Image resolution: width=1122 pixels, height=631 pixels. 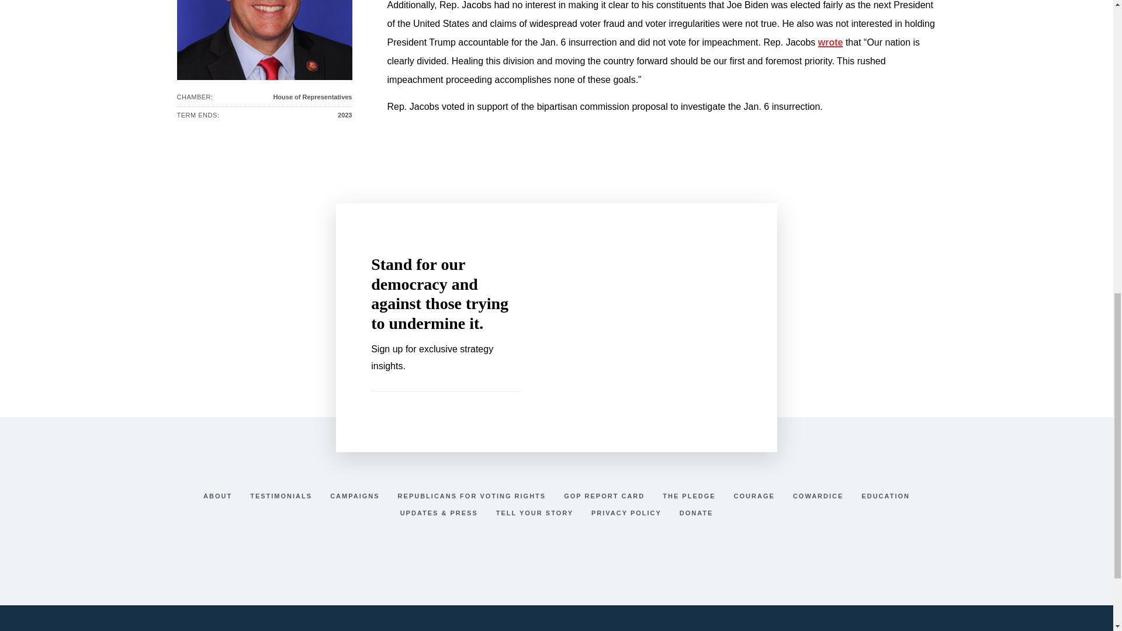 I want to click on THE PLEDGE, so click(x=691, y=496).